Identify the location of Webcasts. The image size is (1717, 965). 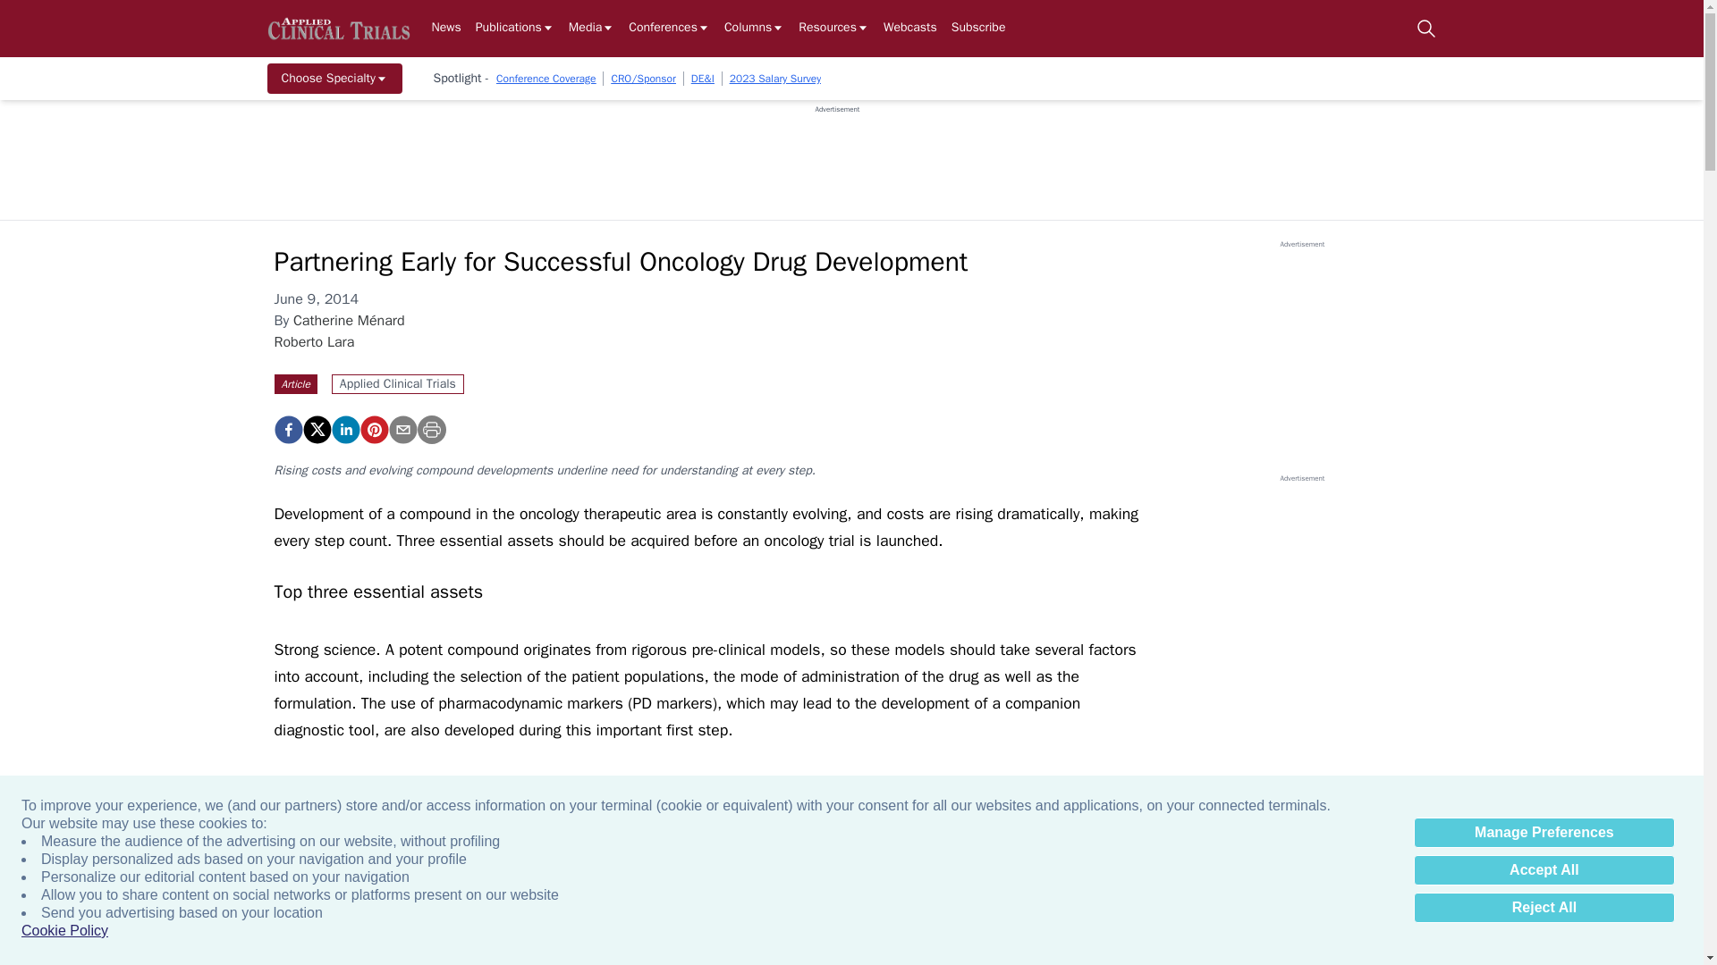
(910, 29).